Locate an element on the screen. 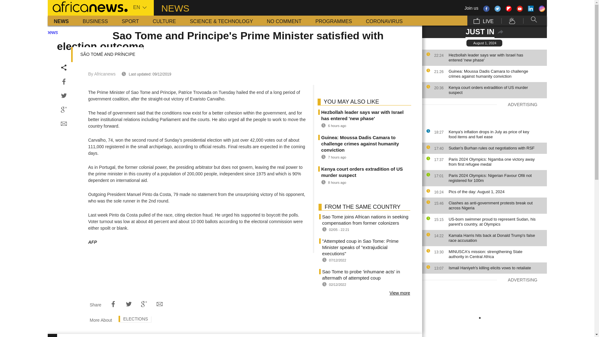 Image resolution: width=599 pixels, height=337 pixels. NO COMMENT is located at coordinates (284, 21).